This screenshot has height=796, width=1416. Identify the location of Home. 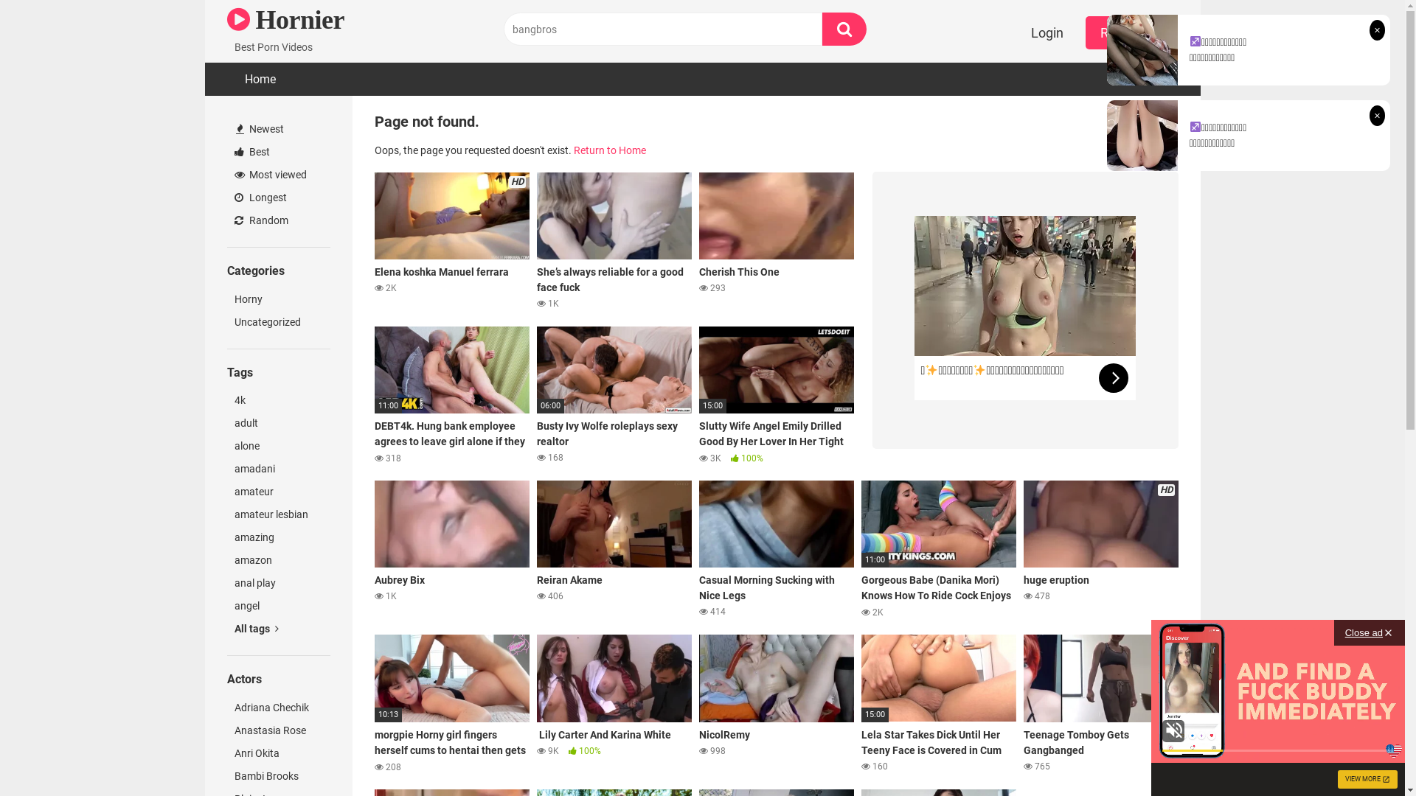
(260, 80).